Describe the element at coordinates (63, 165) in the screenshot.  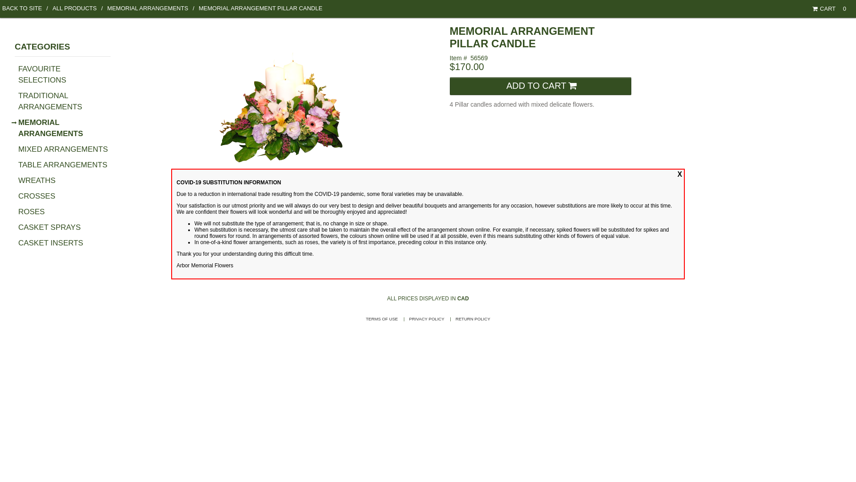
I see `TABLE ARRANGEMENTS` at that location.